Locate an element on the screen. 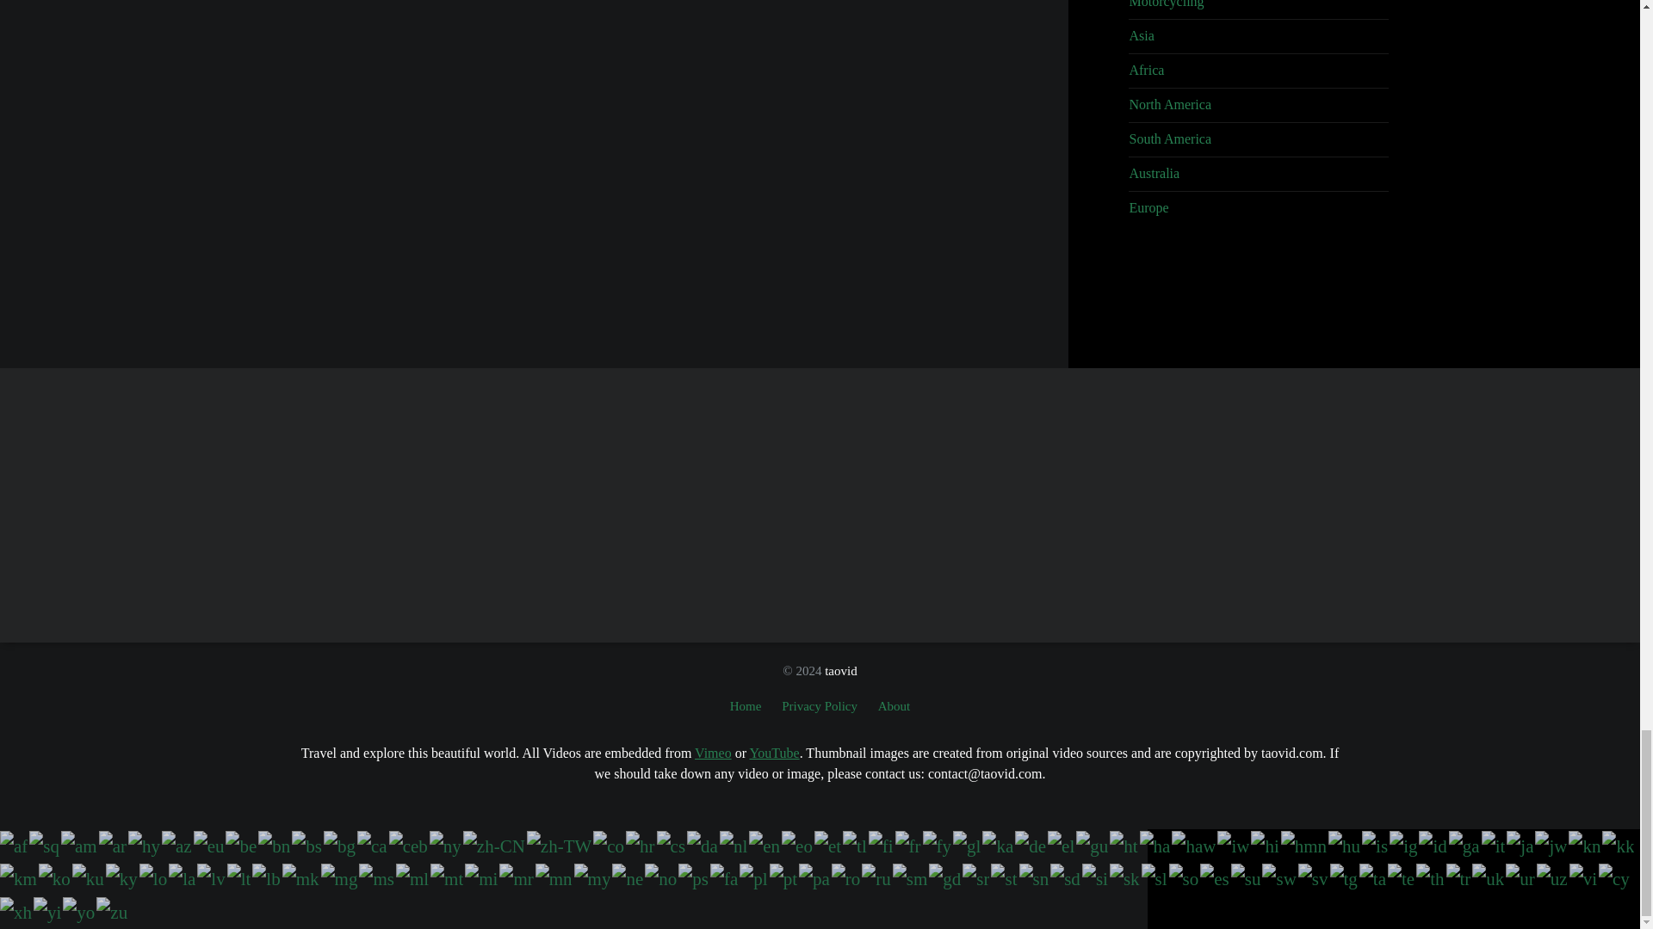 The width and height of the screenshot is (1653, 929). Arabic is located at coordinates (114, 844).